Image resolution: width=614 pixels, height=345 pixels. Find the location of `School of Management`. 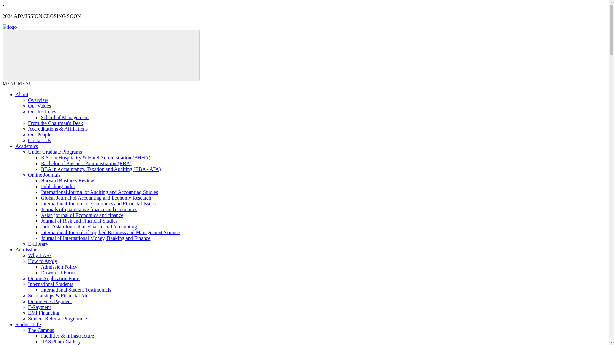

School of Management is located at coordinates (65, 117).